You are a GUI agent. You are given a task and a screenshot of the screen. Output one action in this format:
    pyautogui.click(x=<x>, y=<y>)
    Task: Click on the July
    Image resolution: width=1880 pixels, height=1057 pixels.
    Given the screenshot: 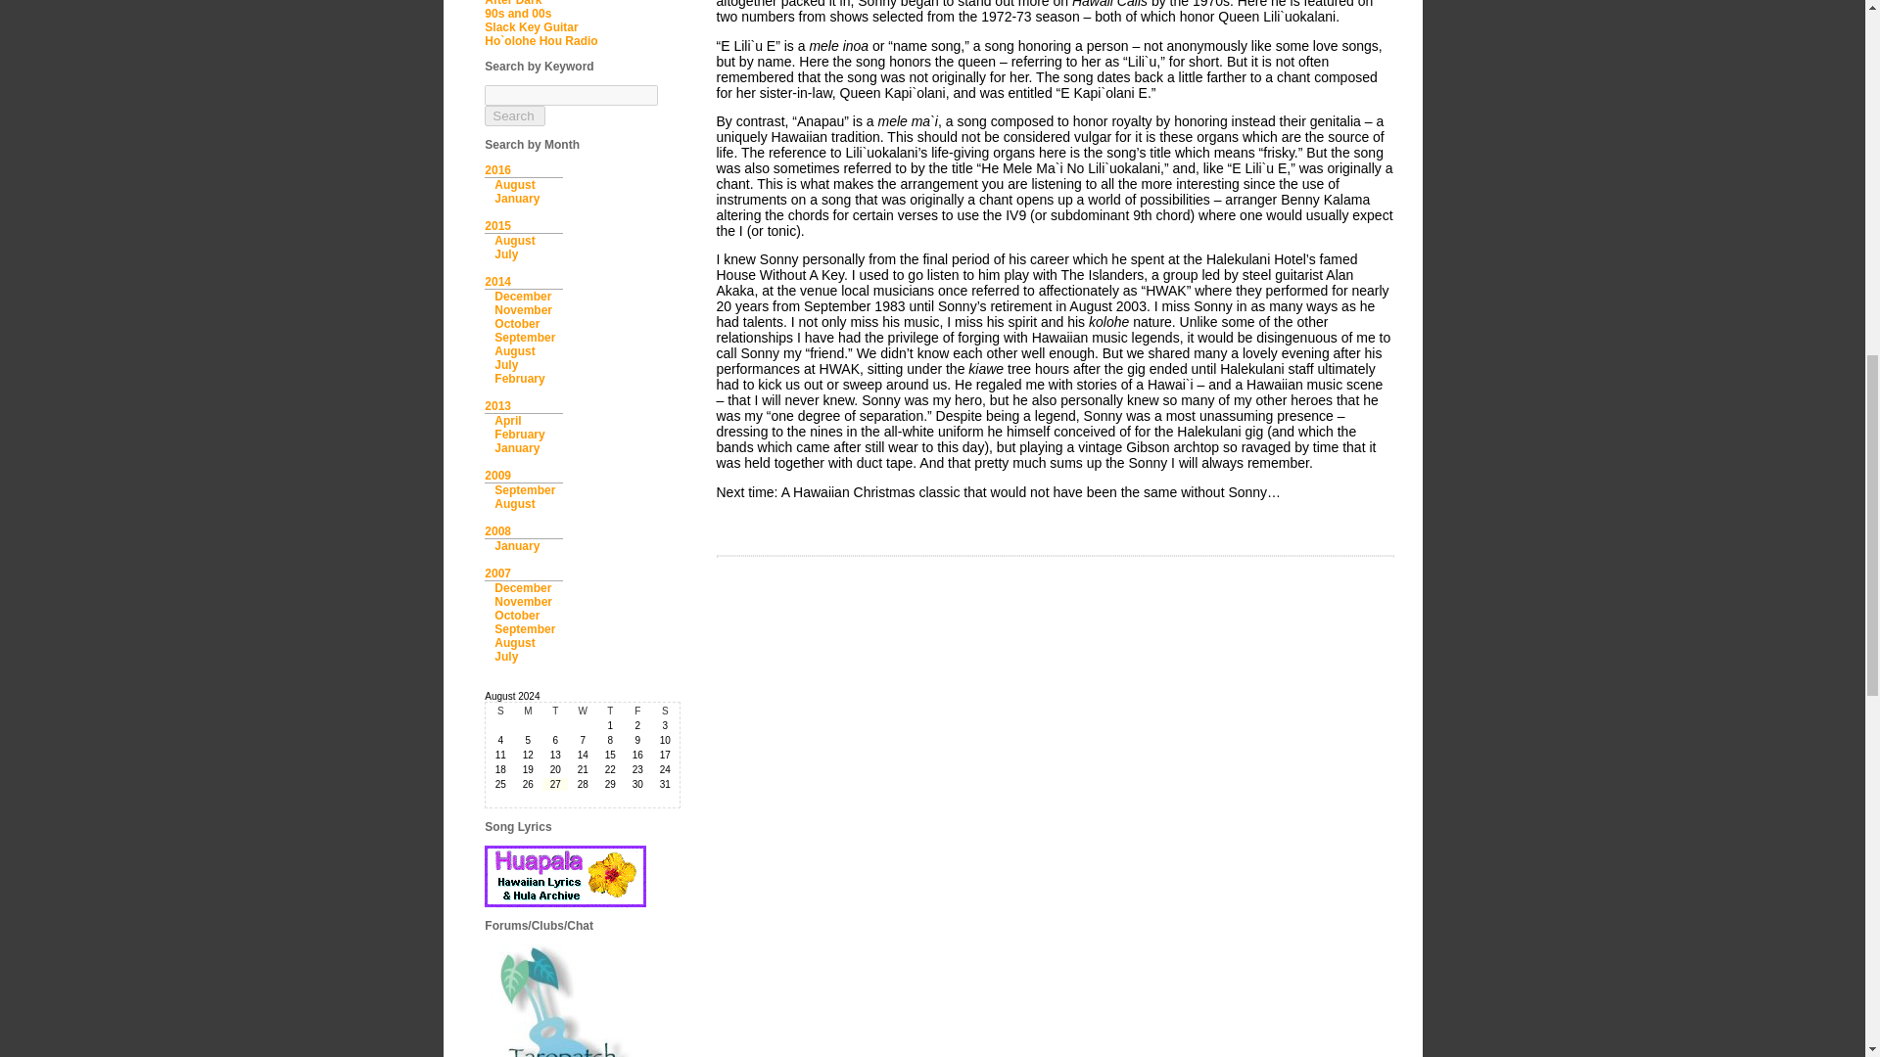 What is the action you would take?
    pyautogui.click(x=505, y=253)
    